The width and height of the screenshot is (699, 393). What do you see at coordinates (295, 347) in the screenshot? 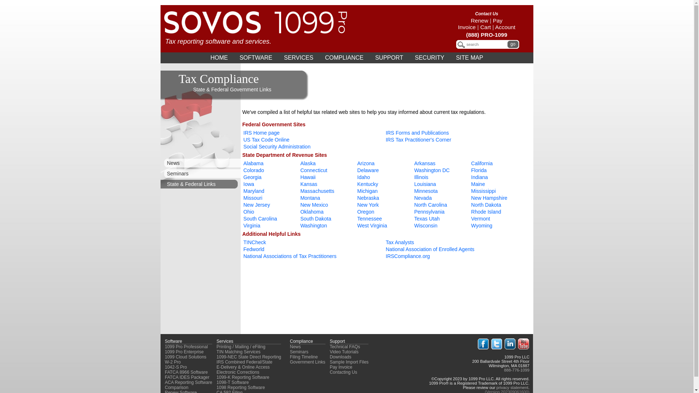
I see `News` at bounding box center [295, 347].